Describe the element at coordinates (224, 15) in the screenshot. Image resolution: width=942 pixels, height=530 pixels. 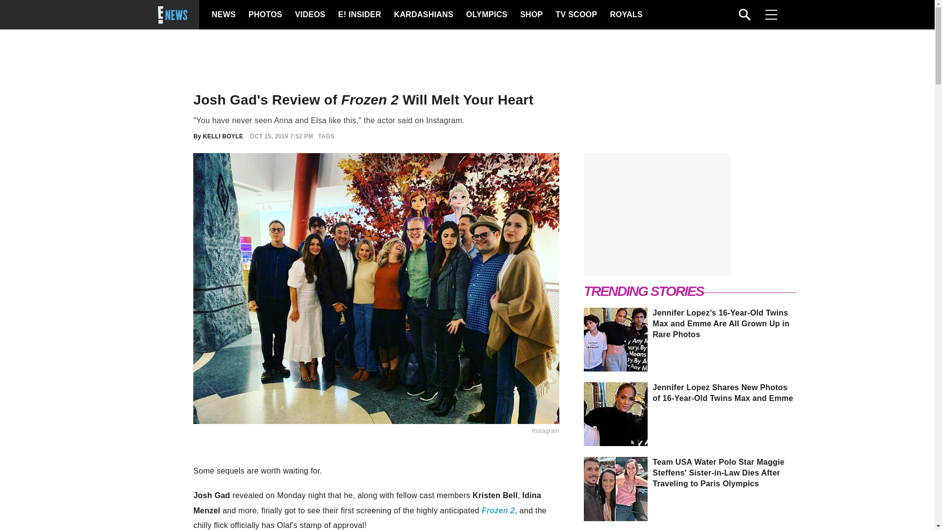
I see `NEWS` at that location.